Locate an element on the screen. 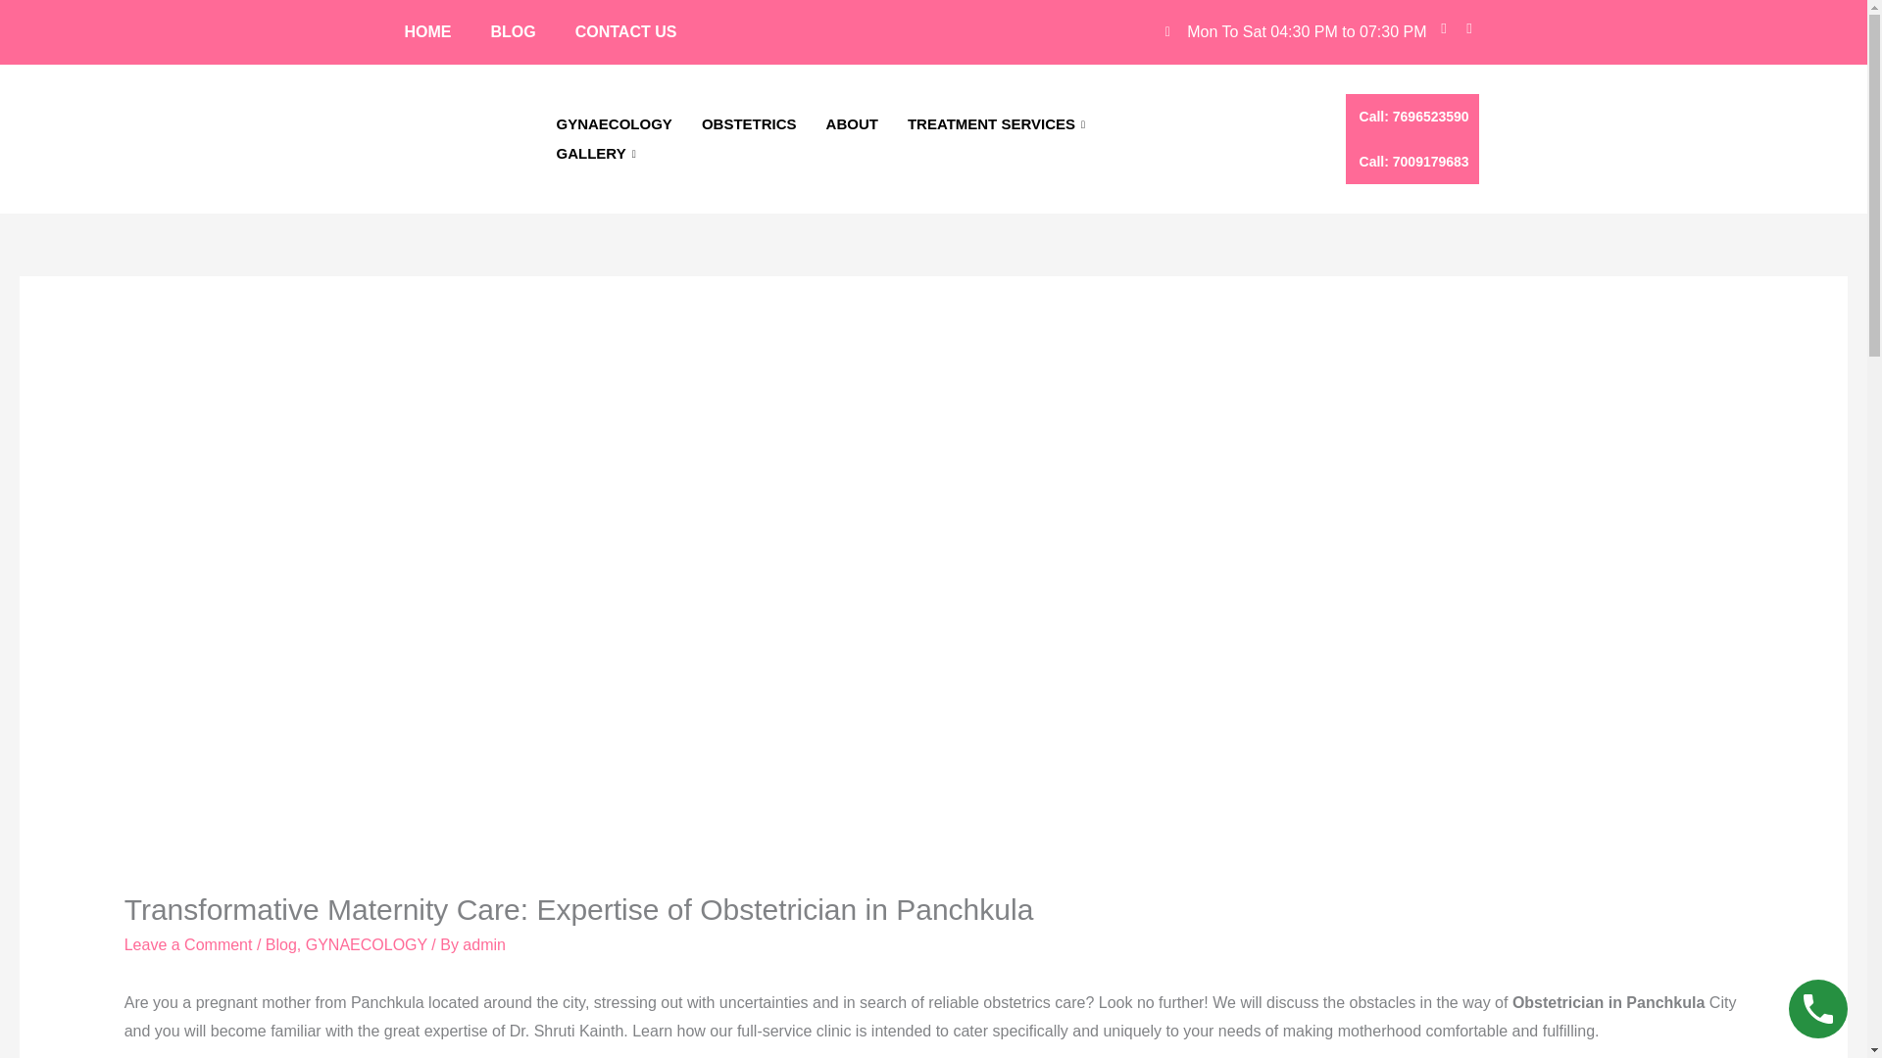 This screenshot has width=1882, height=1058. GALLERY is located at coordinates (598, 153).